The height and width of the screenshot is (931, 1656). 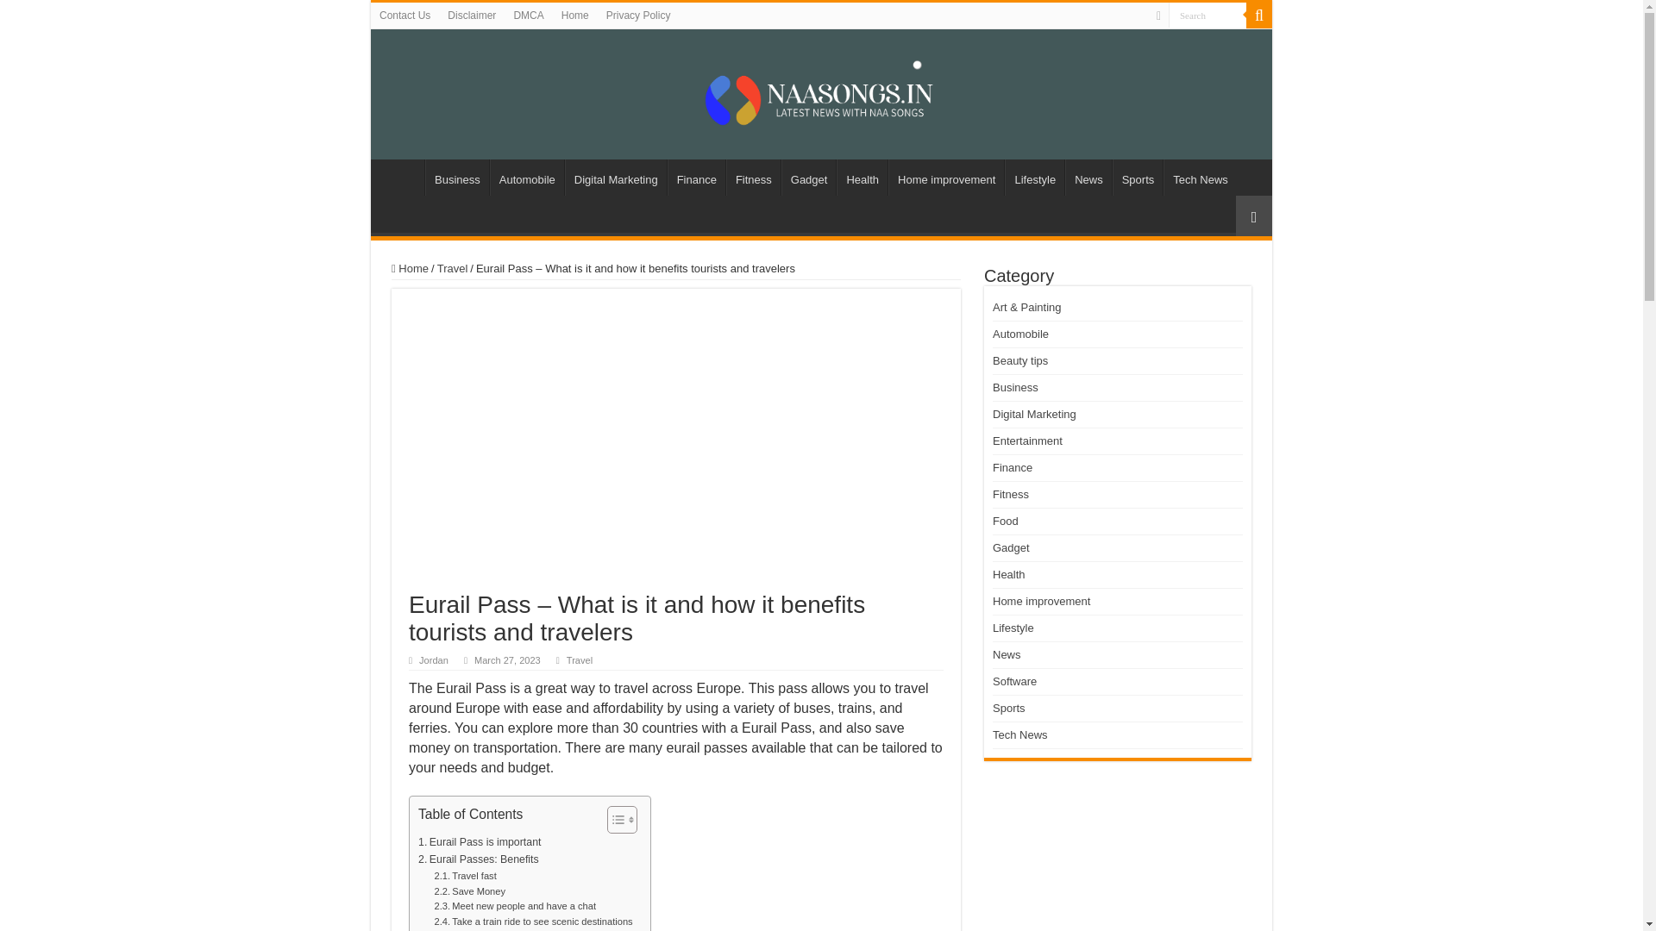 What do you see at coordinates (945, 177) in the screenshot?
I see `Home improvement` at bounding box center [945, 177].